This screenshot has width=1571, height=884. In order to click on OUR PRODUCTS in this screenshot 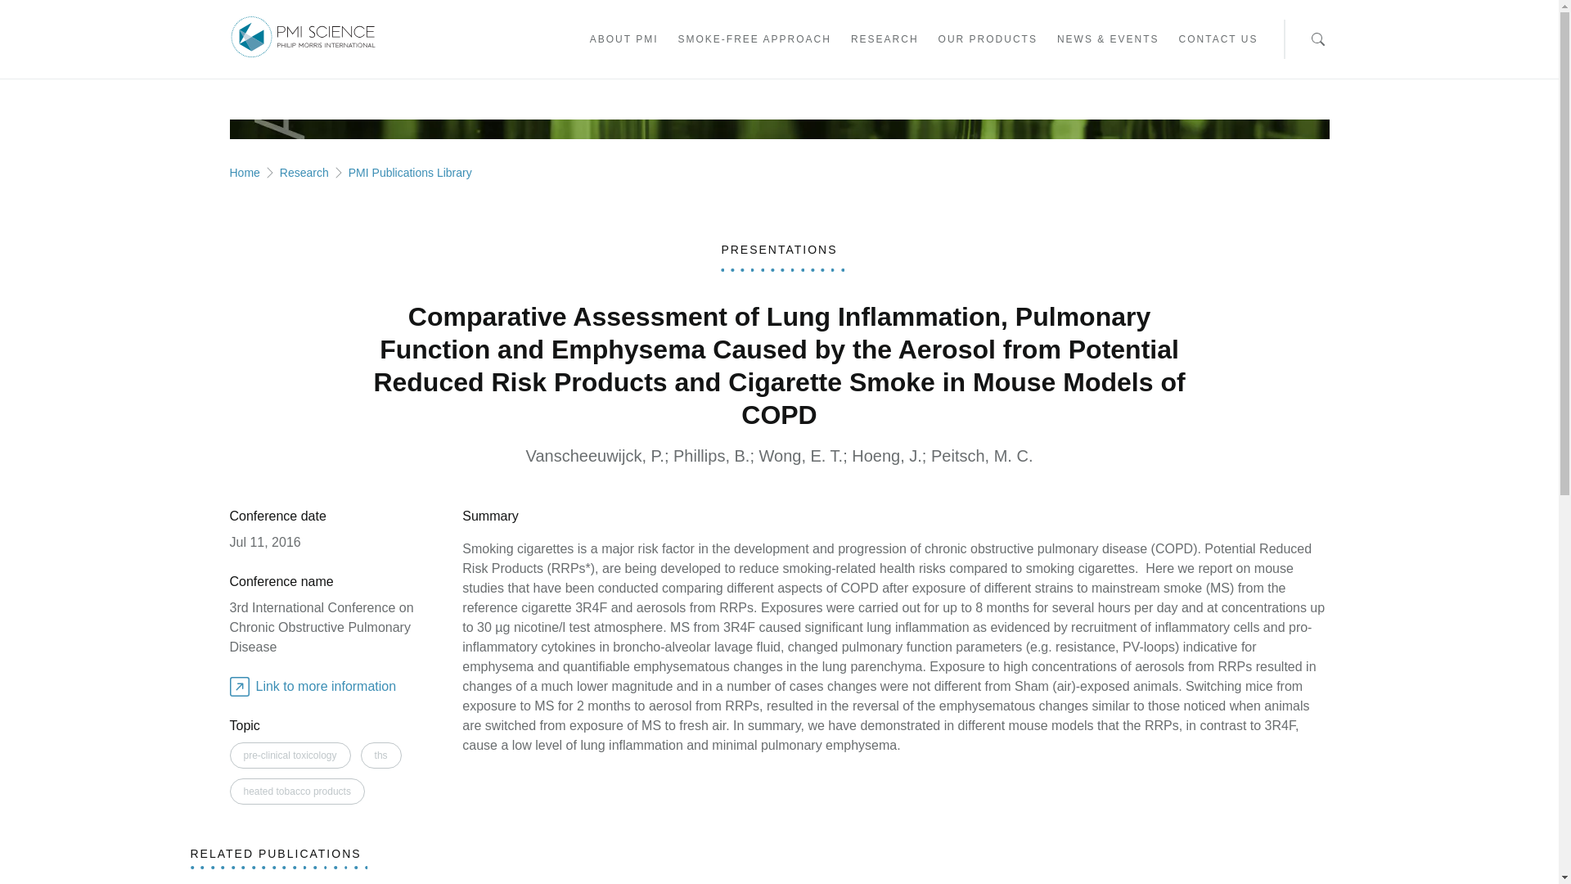, I will do `click(987, 42)`.